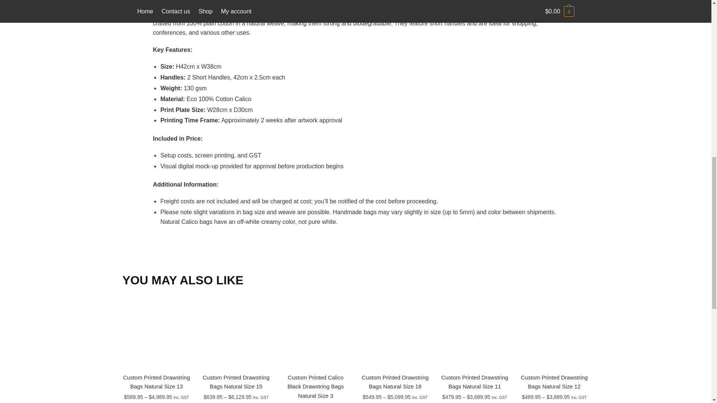 The image size is (717, 403). What do you see at coordinates (554, 334) in the screenshot?
I see `Custom Printed Drawstring Bags Natural Size 12` at bounding box center [554, 334].